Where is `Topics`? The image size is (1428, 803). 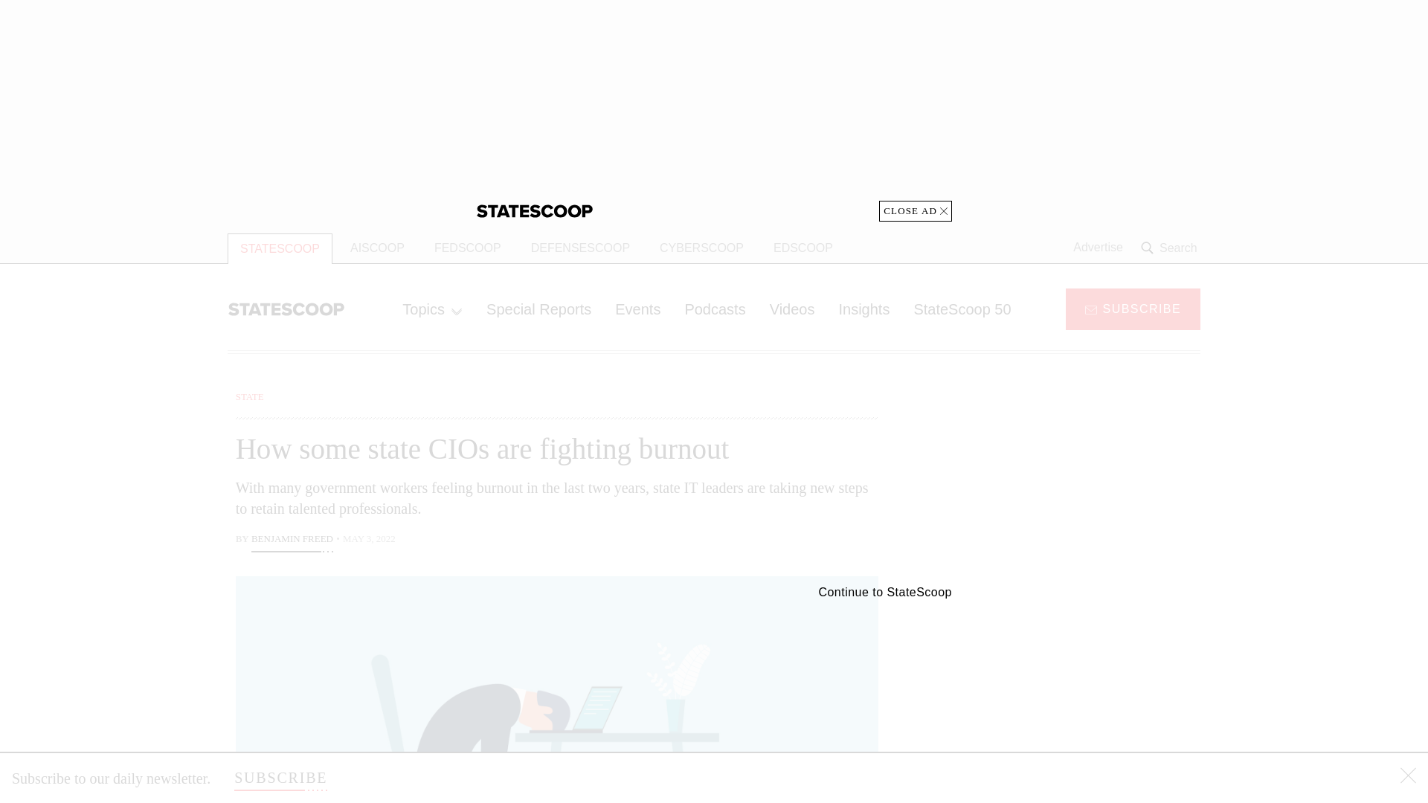 Topics is located at coordinates (431, 309).